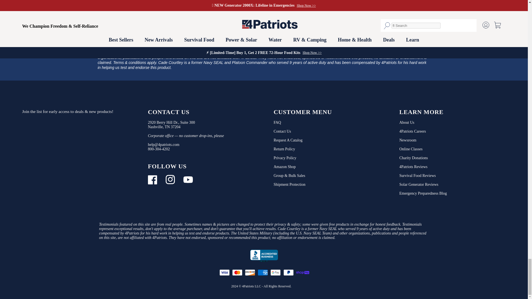 This screenshot has height=299, width=532. What do you see at coordinates (158, 149) in the screenshot?
I see `4Patriots customer support` at bounding box center [158, 149].